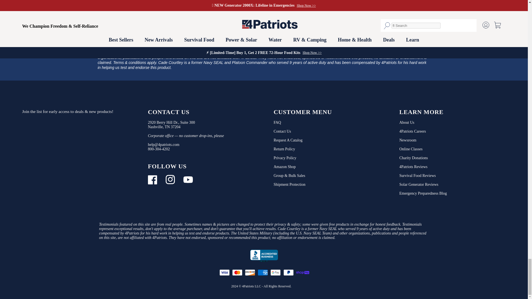 This screenshot has height=299, width=532. What do you see at coordinates (158, 149) in the screenshot?
I see `4Patriots customer support` at bounding box center [158, 149].